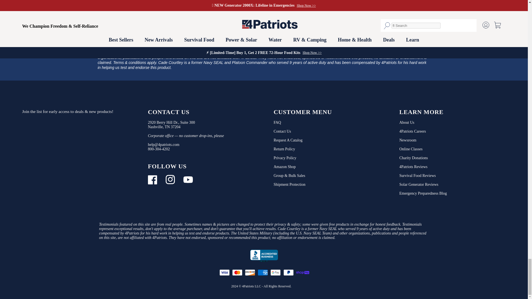 This screenshot has height=299, width=532. What do you see at coordinates (158, 149) in the screenshot?
I see `4Patriots customer support` at bounding box center [158, 149].